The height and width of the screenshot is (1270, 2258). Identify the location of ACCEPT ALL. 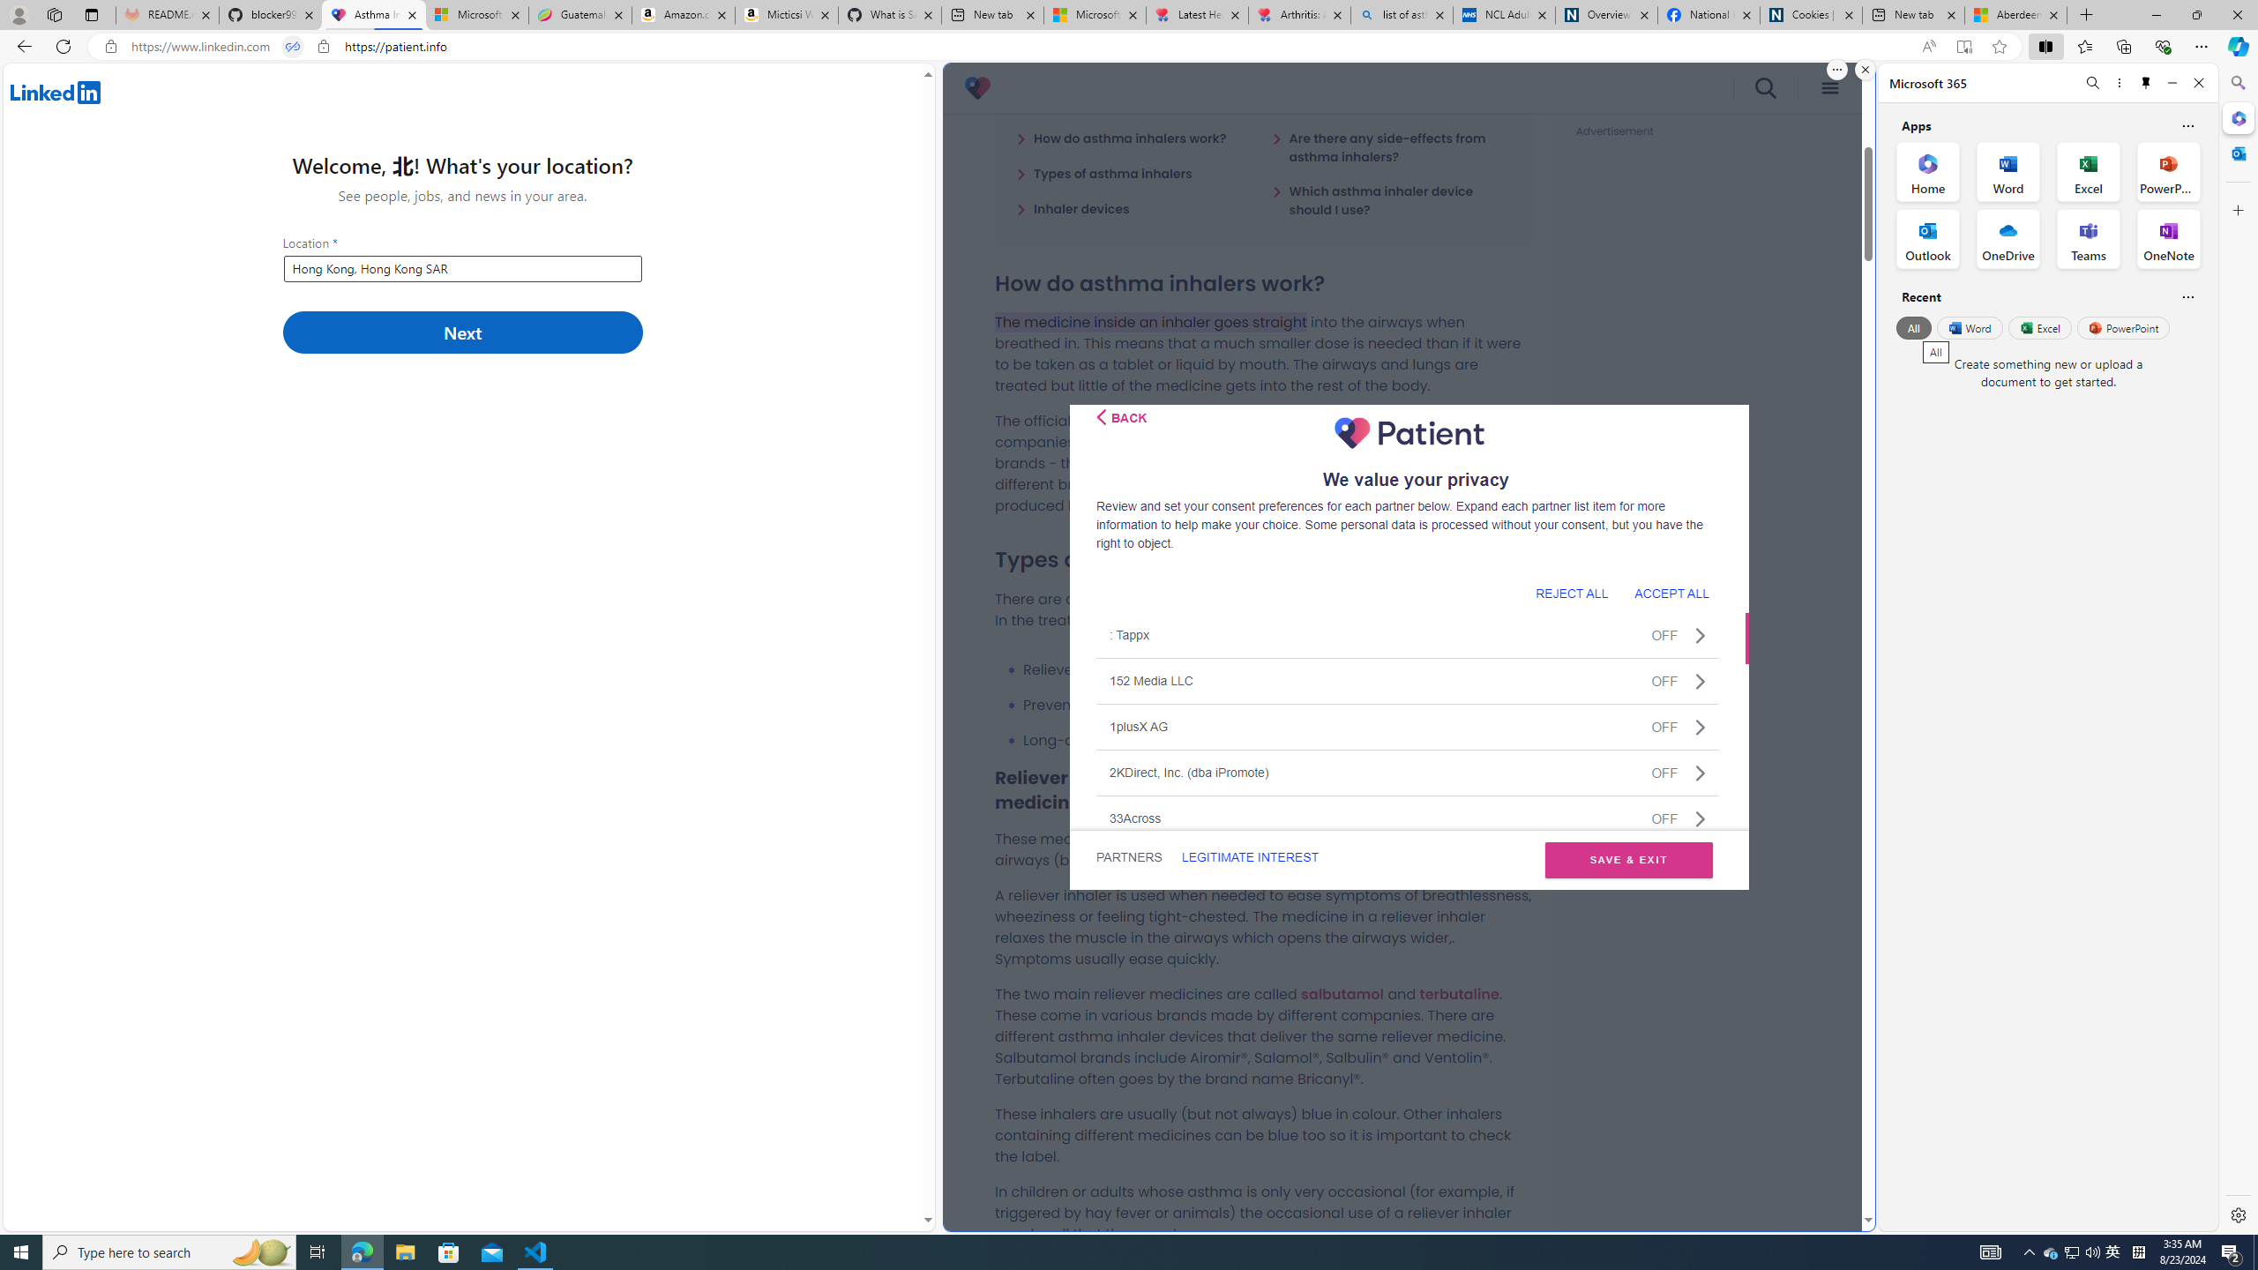
(1671, 593).